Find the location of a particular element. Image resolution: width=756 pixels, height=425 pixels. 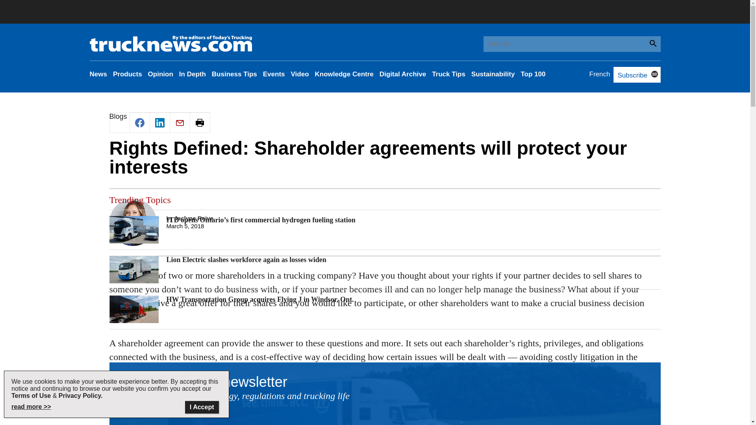

Sustainability is located at coordinates (493, 74).